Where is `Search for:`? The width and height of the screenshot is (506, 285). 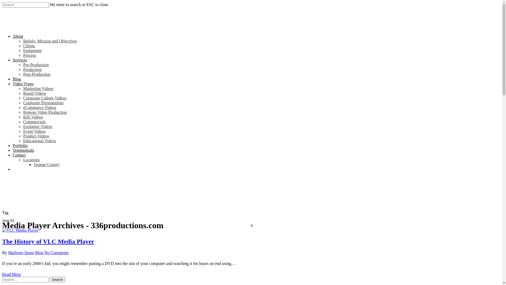 Search for: is located at coordinates (25, 280).